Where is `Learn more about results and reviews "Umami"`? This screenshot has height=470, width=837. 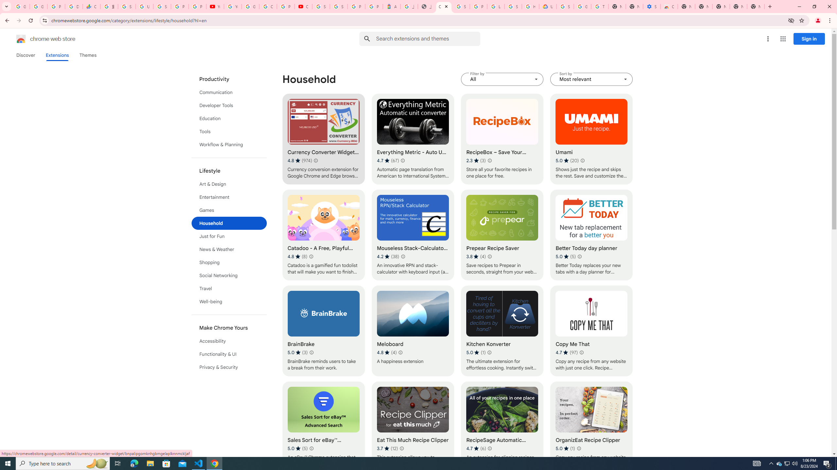
Learn more about results and reviews "Umami" is located at coordinates (582, 160).